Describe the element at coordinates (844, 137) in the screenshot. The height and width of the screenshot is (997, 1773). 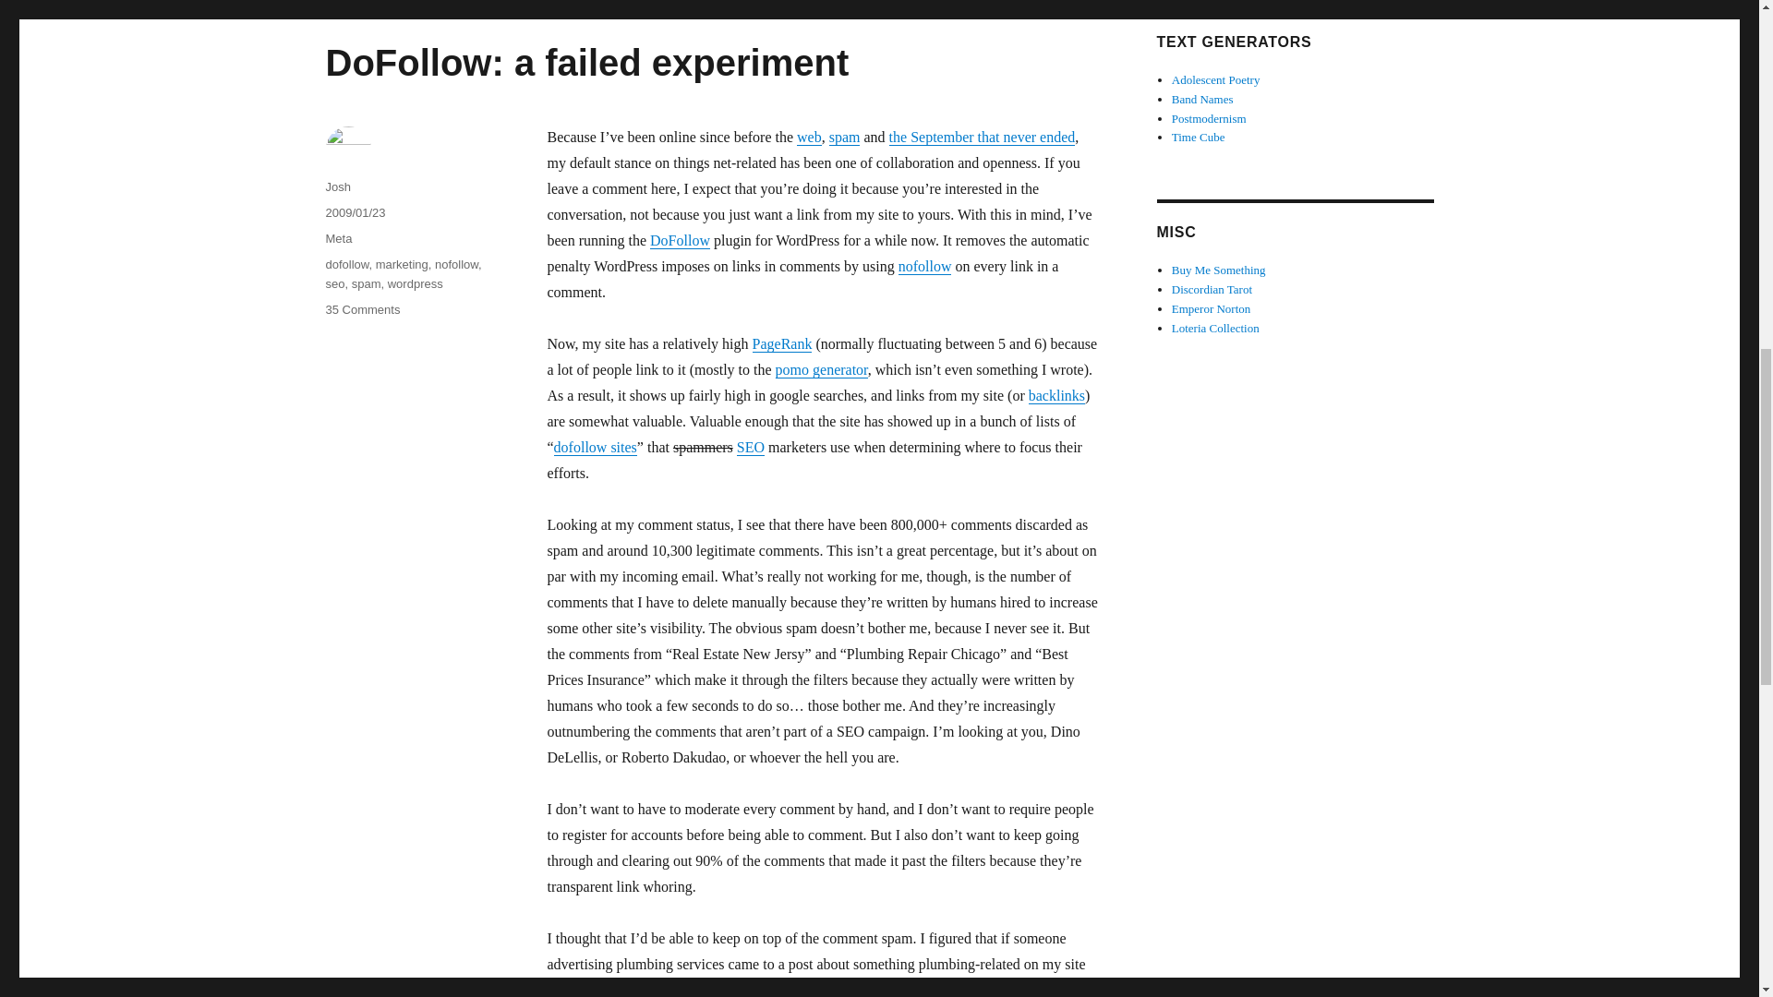
I see `spam` at that location.